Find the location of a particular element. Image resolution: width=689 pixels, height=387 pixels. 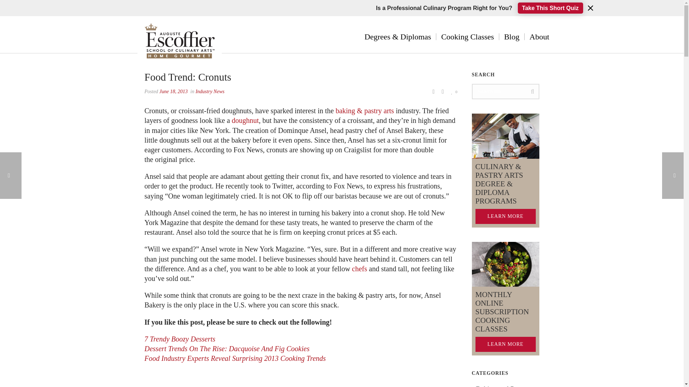

Is a Professional Culinary Program Right for You? is located at coordinates (444, 12).